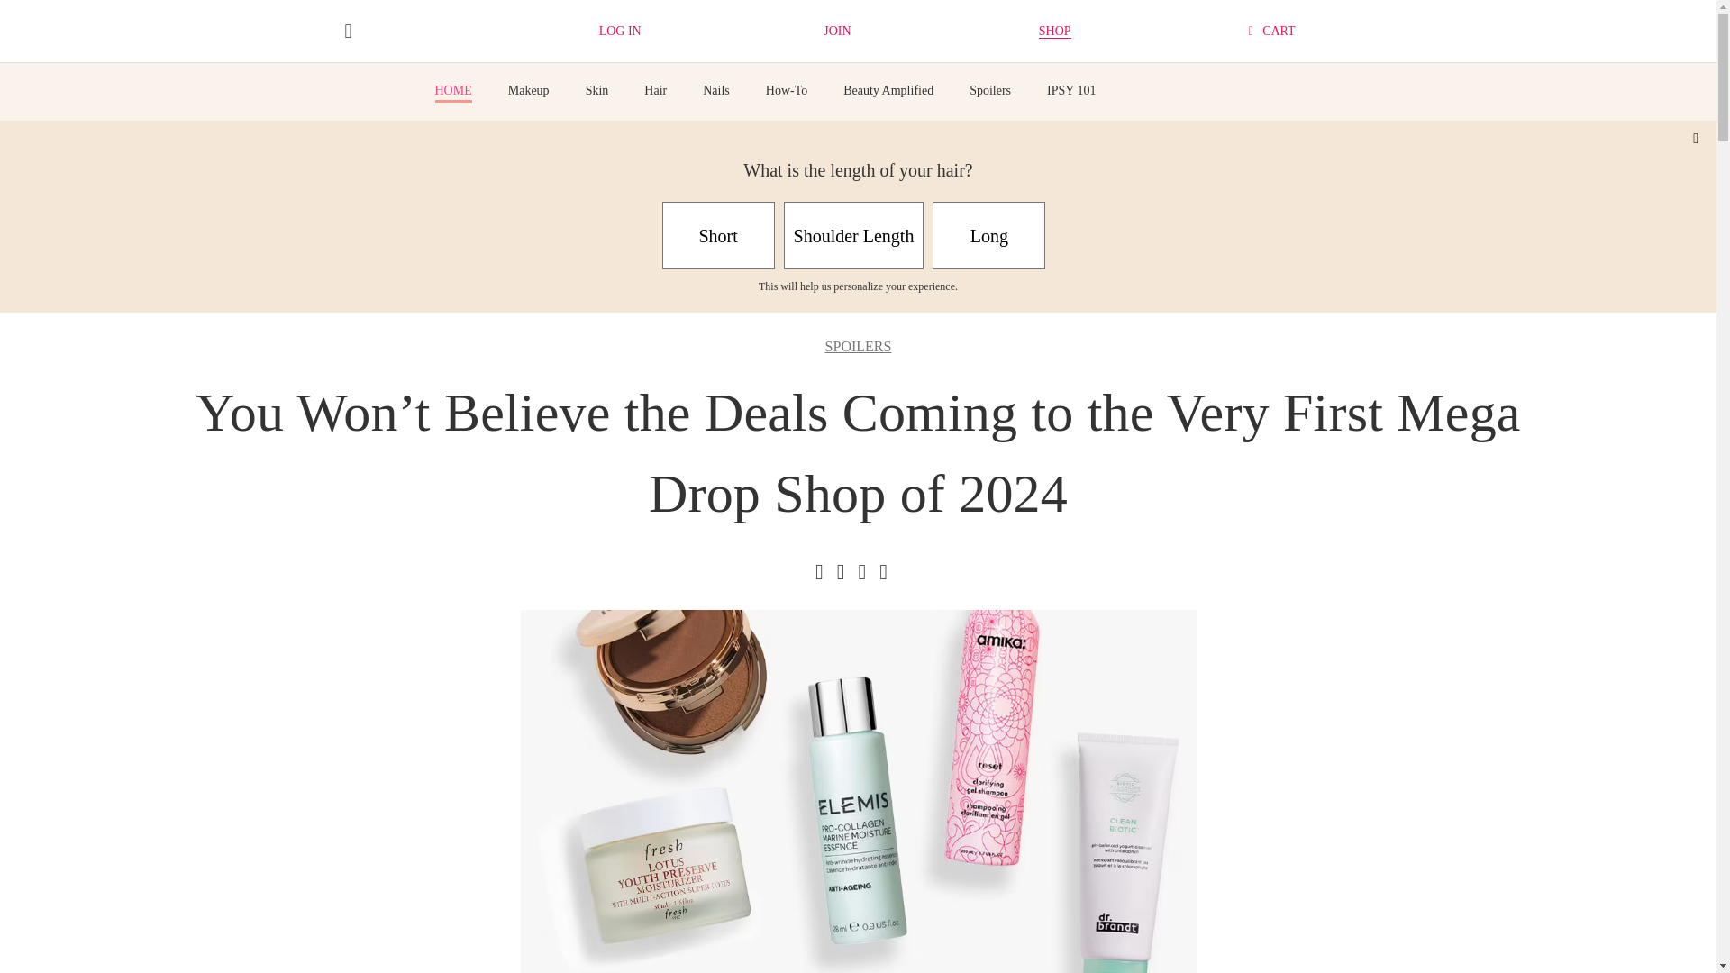 The width and height of the screenshot is (1730, 973). Describe the element at coordinates (888, 90) in the screenshot. I see `Beauty Amplified` at that location.